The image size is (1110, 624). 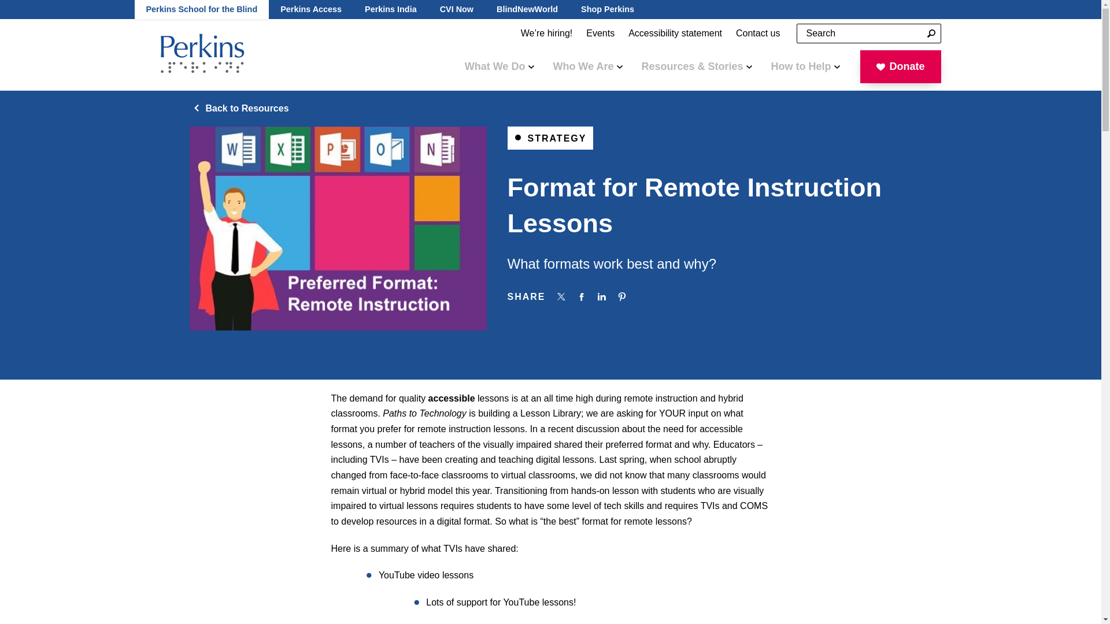 What do you see at coordinates (457, 9) in the screenshot?
I see `CVI Now` at bounding box center [457, 9].